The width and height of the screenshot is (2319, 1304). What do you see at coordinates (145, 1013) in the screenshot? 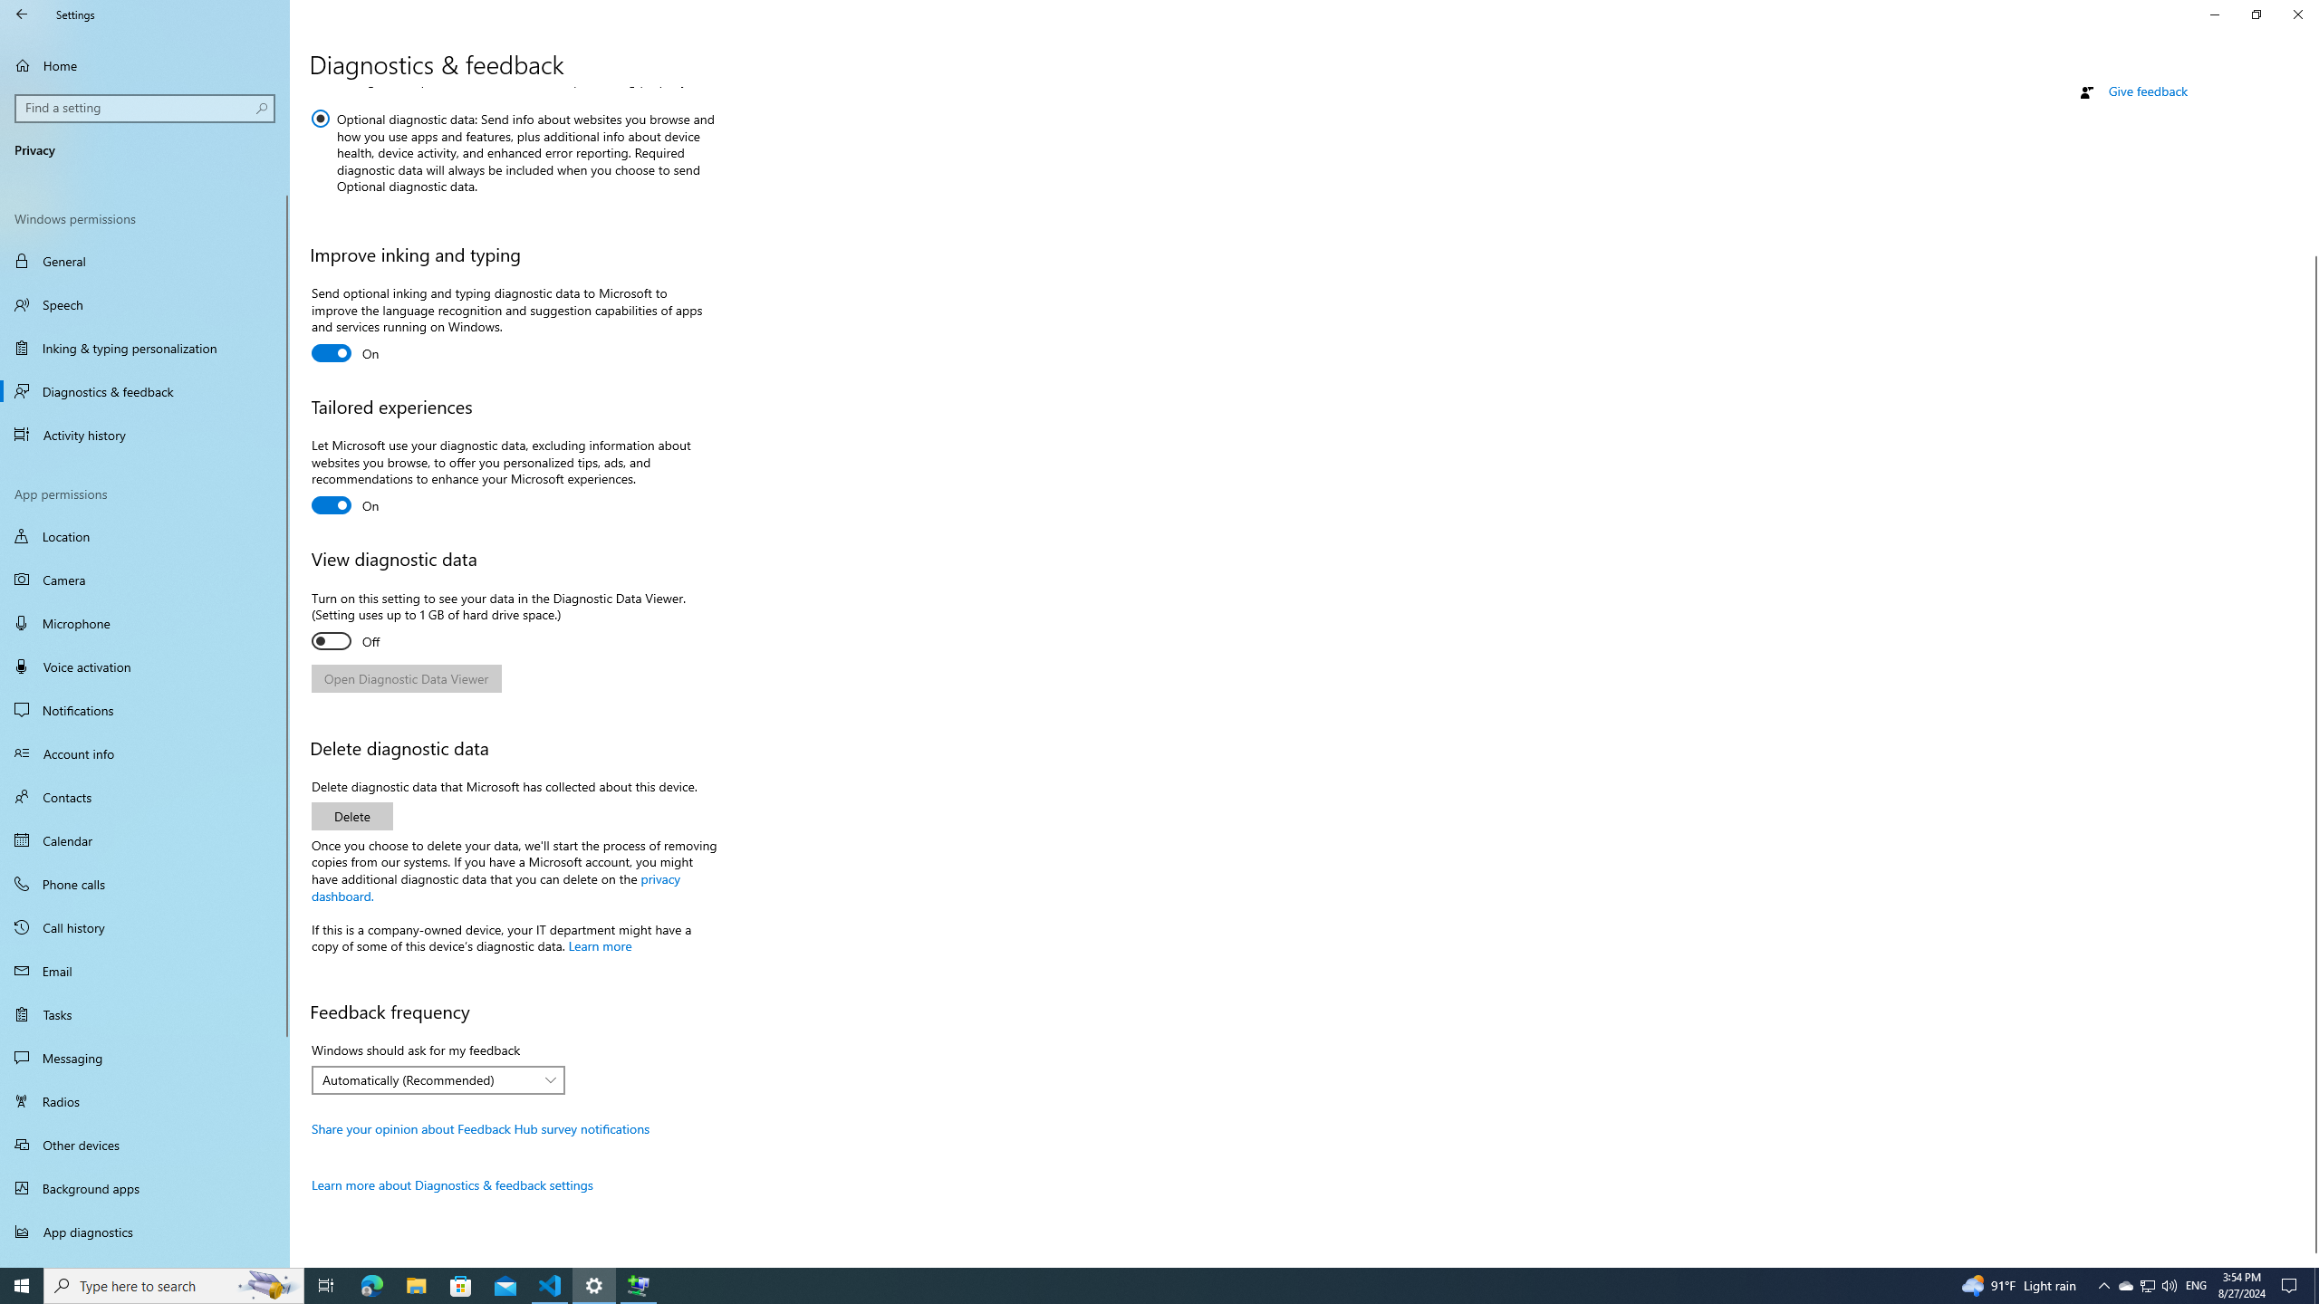
I see `Tasks` at bounding box center [145, 1013].